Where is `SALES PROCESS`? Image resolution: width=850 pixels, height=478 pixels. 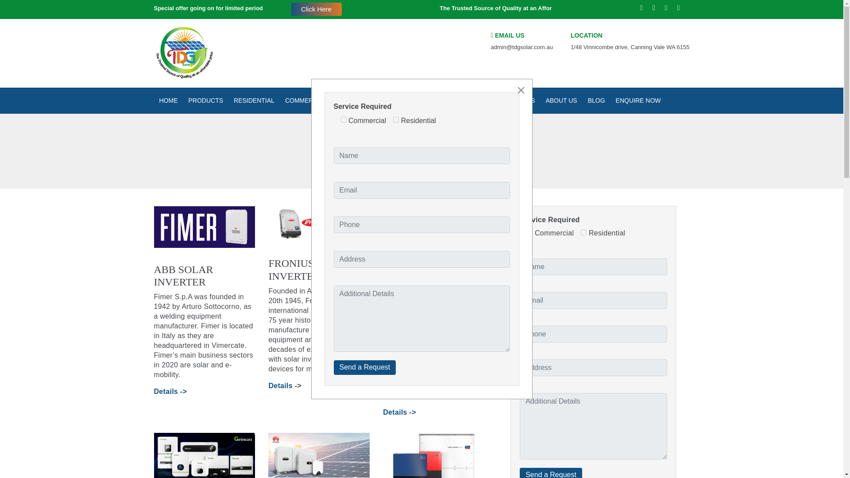
SALES PROCESS is located at coordinates (444, 100).